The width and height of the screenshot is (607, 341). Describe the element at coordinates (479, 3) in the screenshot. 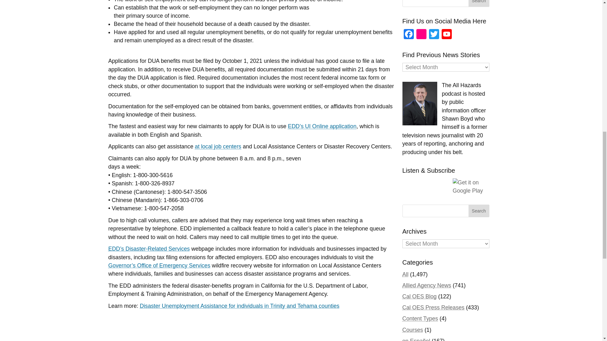

I see `Search` at that location.